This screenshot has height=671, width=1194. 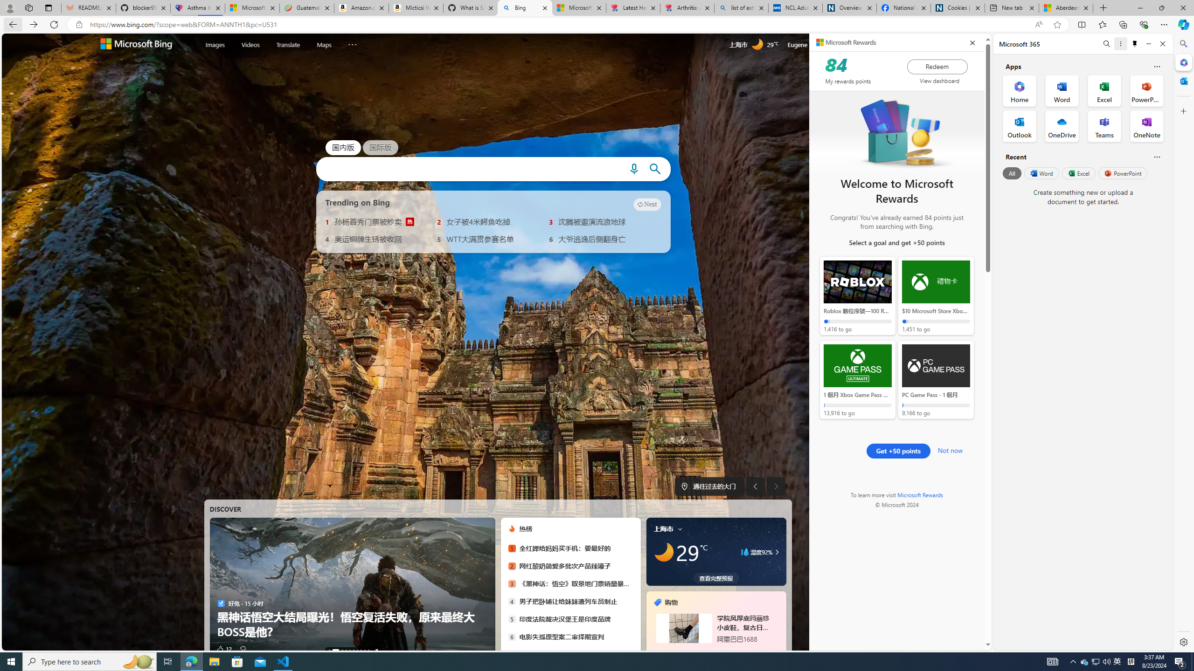 What do you see at coordinates (361, 650) in the screenshot?
I see `AutomationID: tab-7` at bounding box center [361, 650].